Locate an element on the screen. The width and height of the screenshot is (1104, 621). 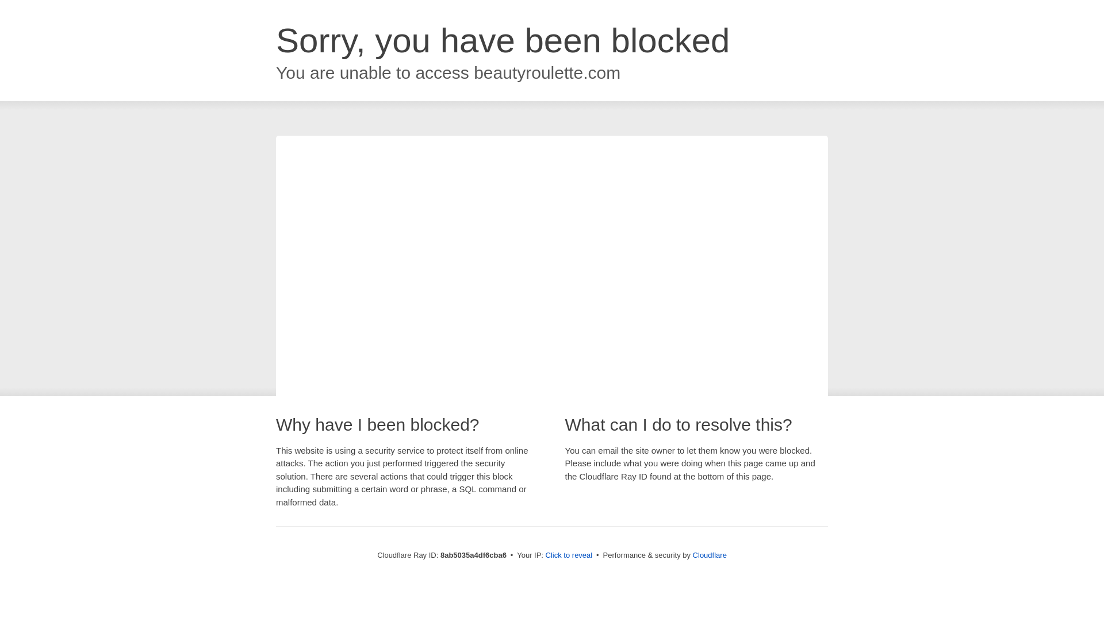
Cloudflare is located at coordinates (710, 555).